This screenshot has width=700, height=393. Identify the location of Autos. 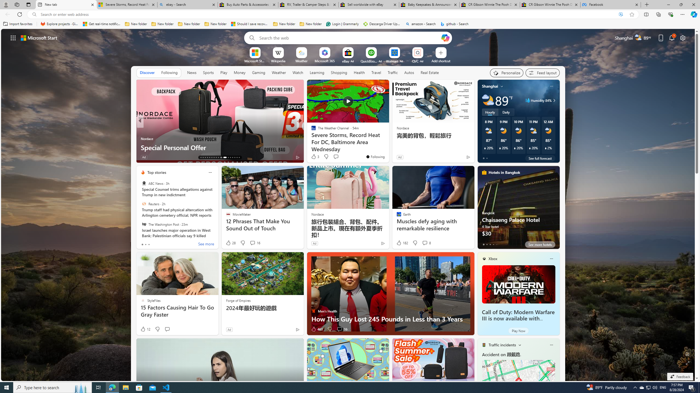
(409, 73).